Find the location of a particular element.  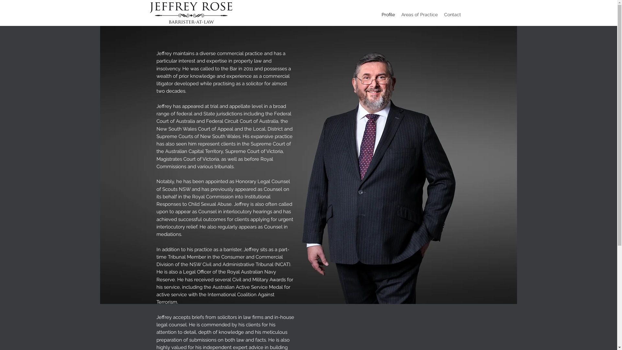

Areas of Practice is located at coordinates (419, 15).